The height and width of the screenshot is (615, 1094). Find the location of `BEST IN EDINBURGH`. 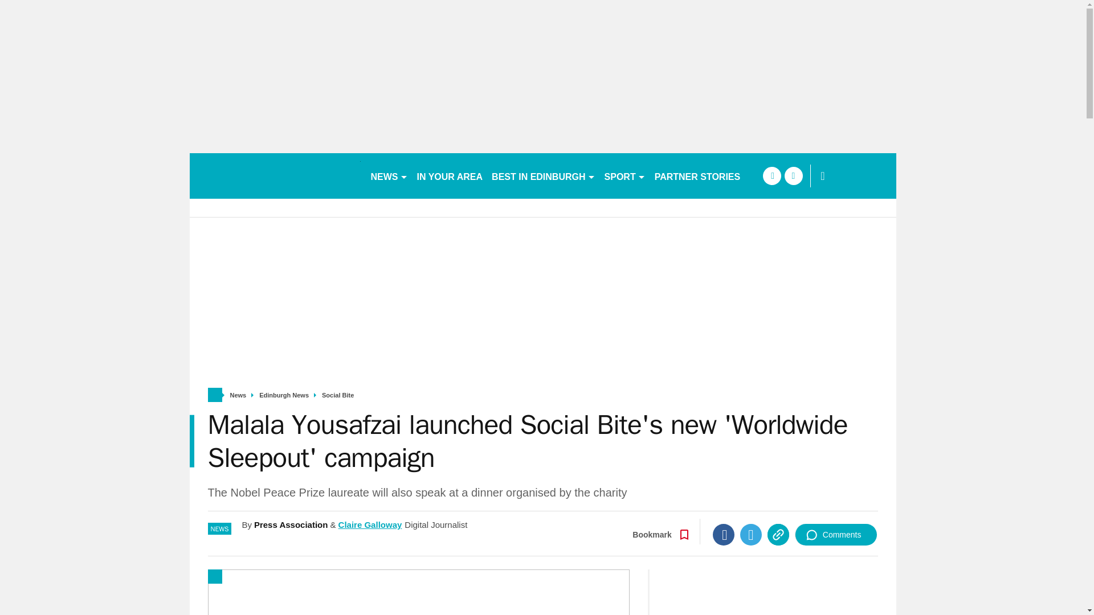

BEST IN EDINBURGH is located at coordinates (543, 175).